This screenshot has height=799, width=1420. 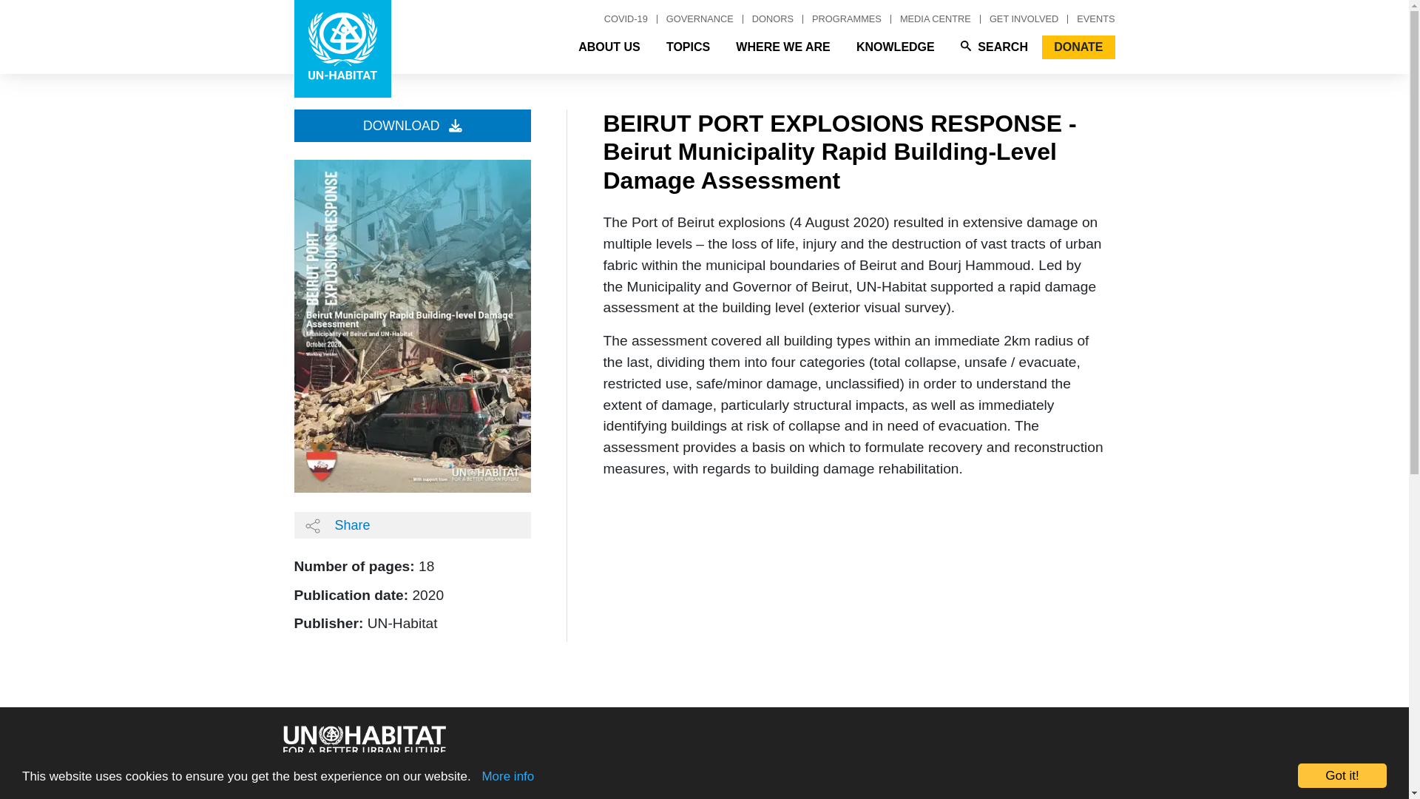 I want to click on Home, so click(x=342, y=49).